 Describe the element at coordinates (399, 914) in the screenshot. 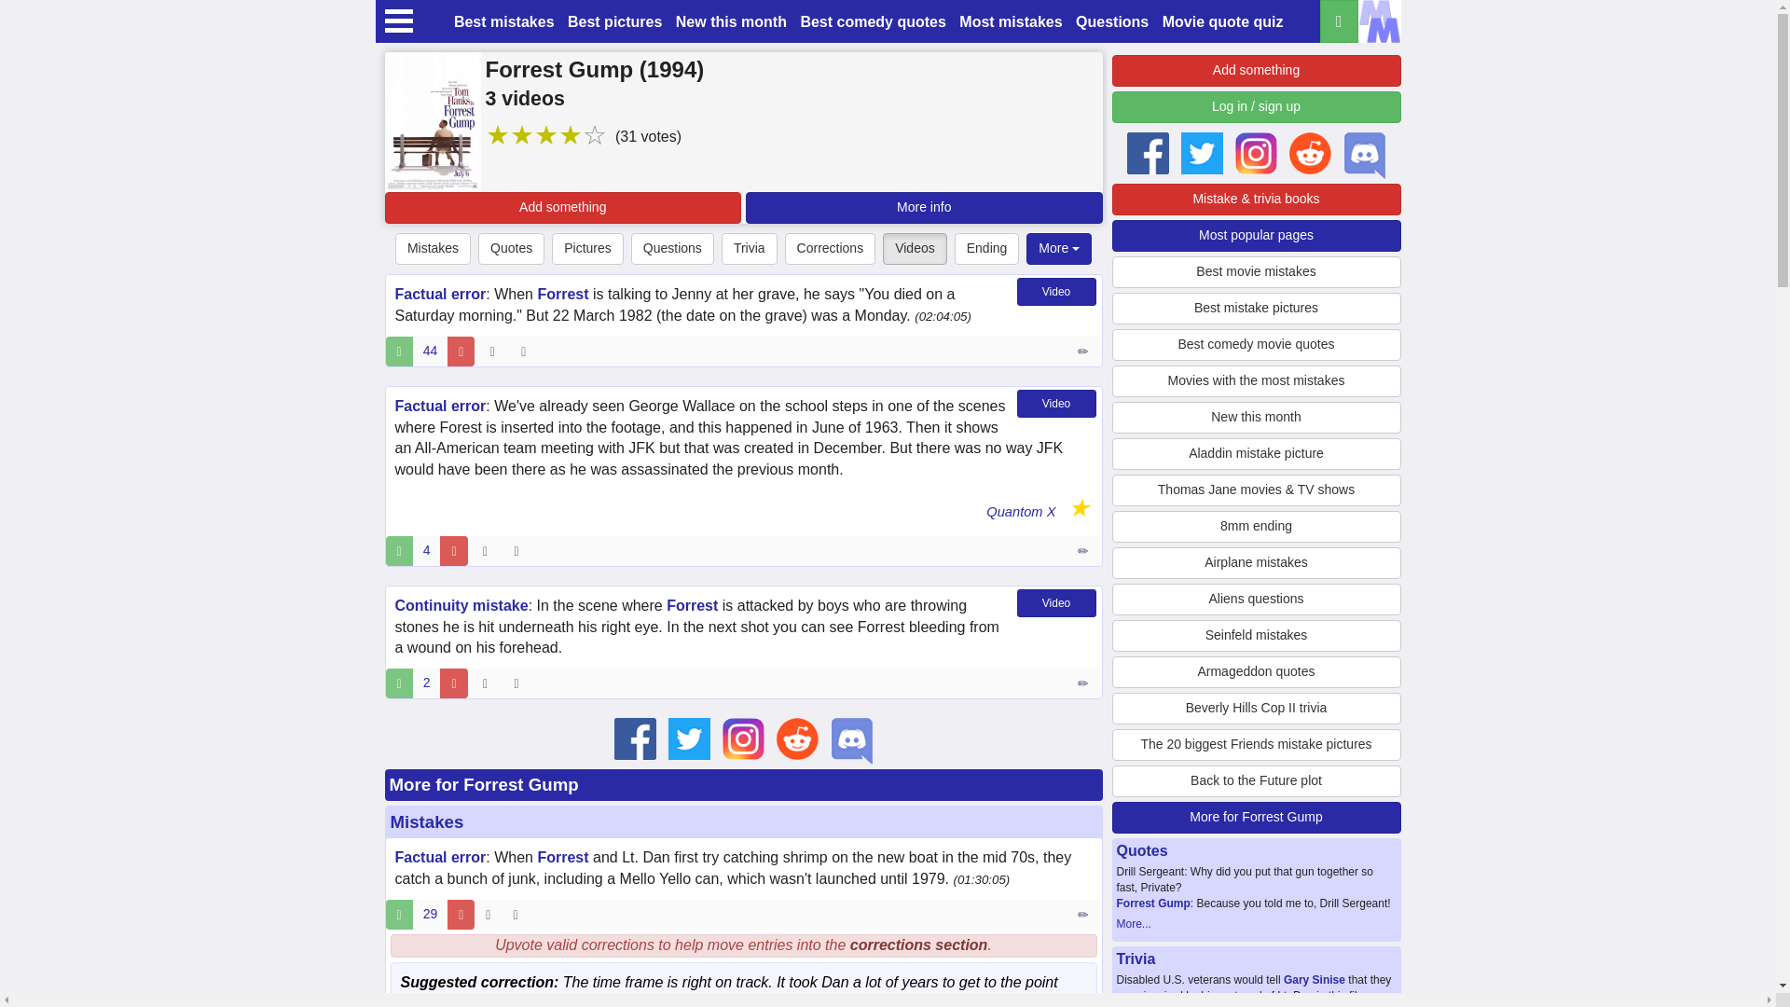

I see `I like this` at that location.